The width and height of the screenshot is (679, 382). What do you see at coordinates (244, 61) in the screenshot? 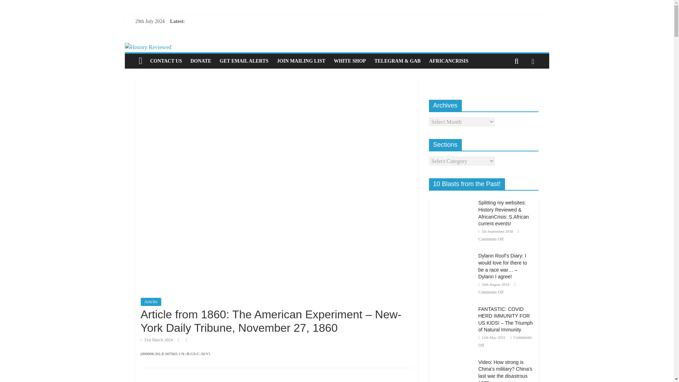
I see `GET EMAIL ALERTS` at bounding box center [244, 61].